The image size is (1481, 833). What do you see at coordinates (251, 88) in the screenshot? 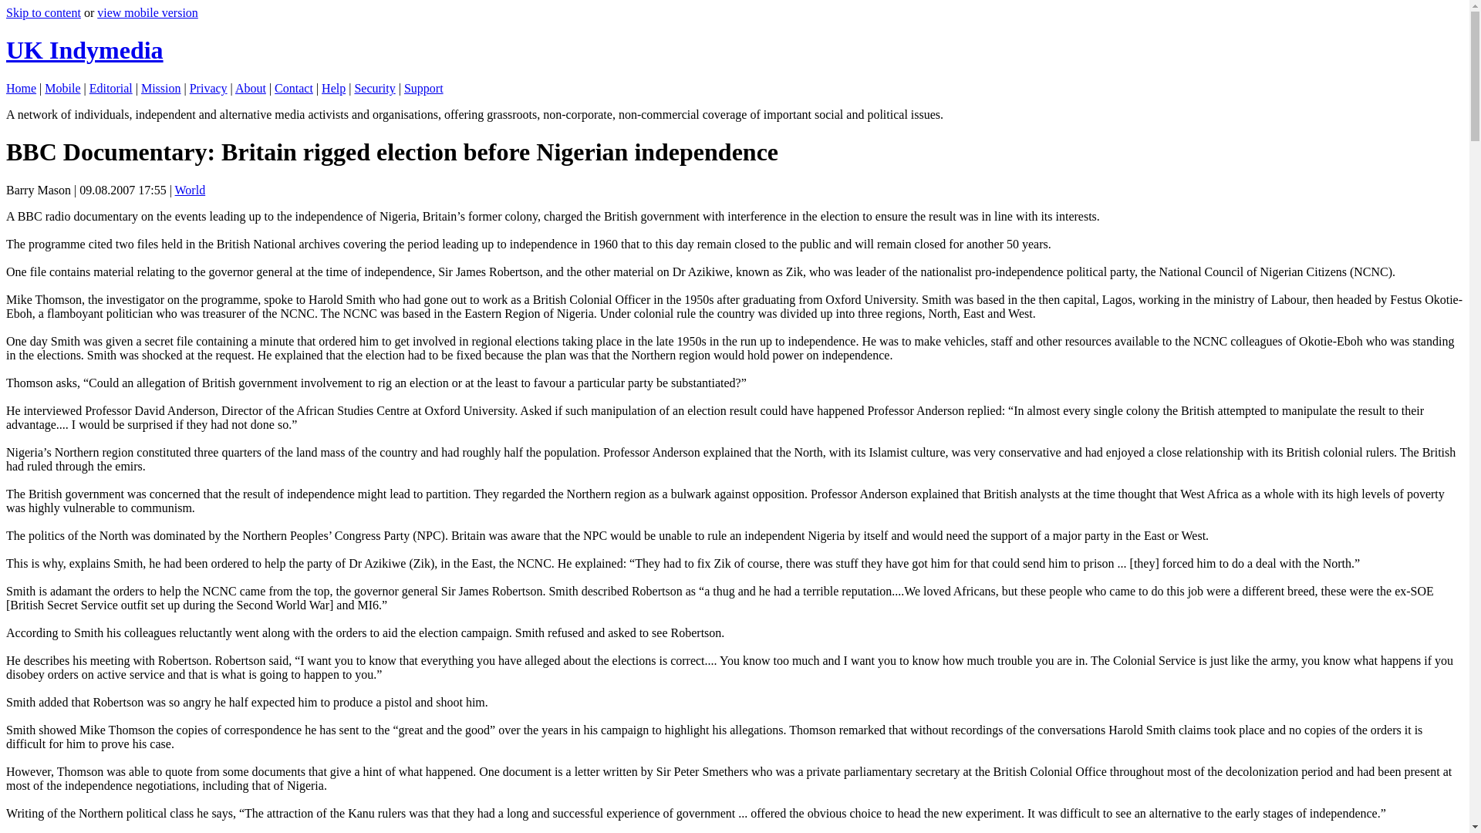
I see `About` at bounding box center [251, 88].